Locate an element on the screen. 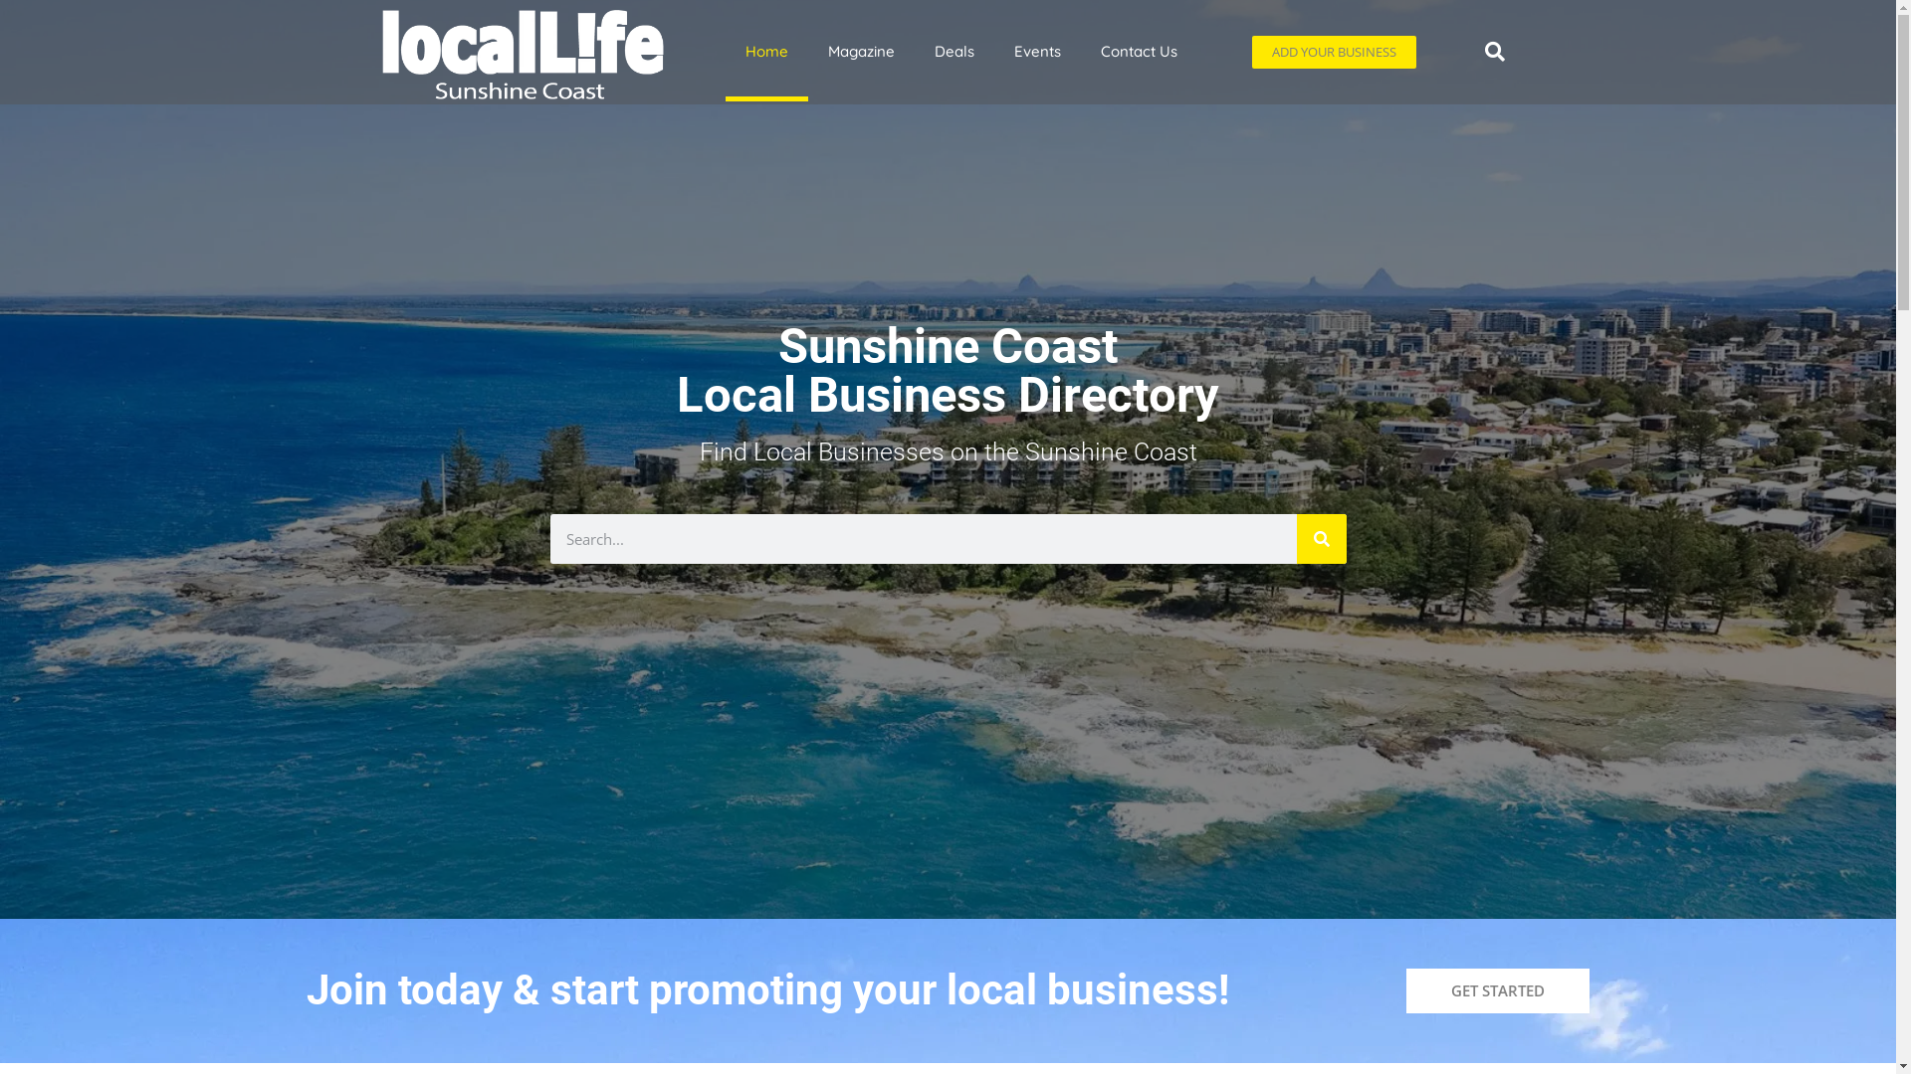 Image resolution: width=1911 pixels, height=1074 pixels. Deals is located at coordinates (954, 52).